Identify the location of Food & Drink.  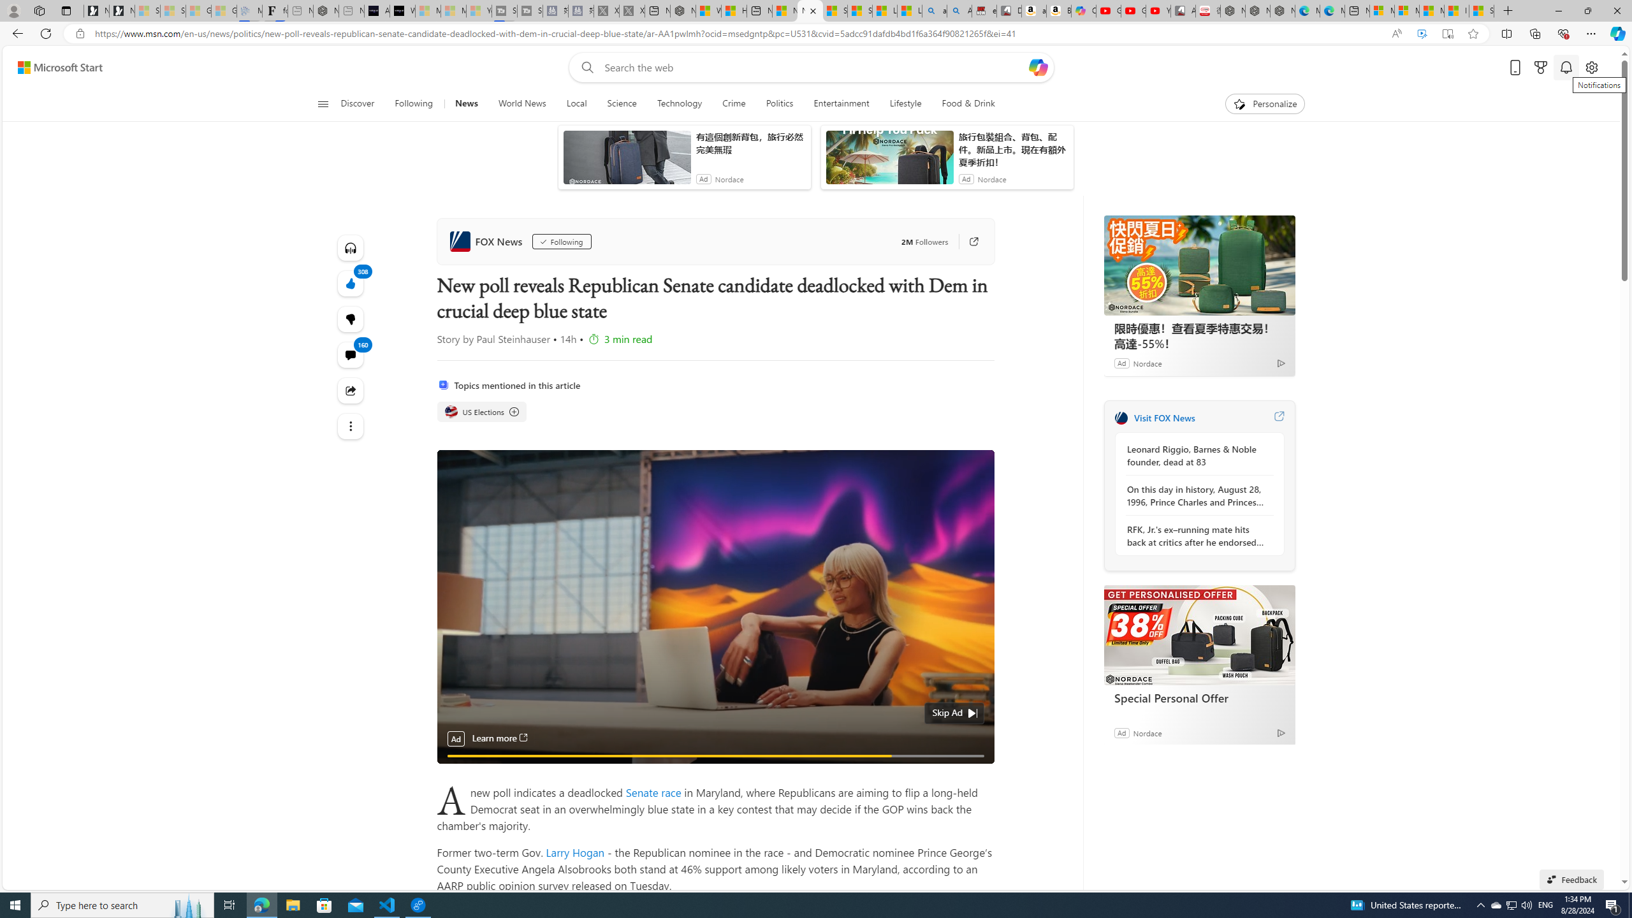
(968, 104).